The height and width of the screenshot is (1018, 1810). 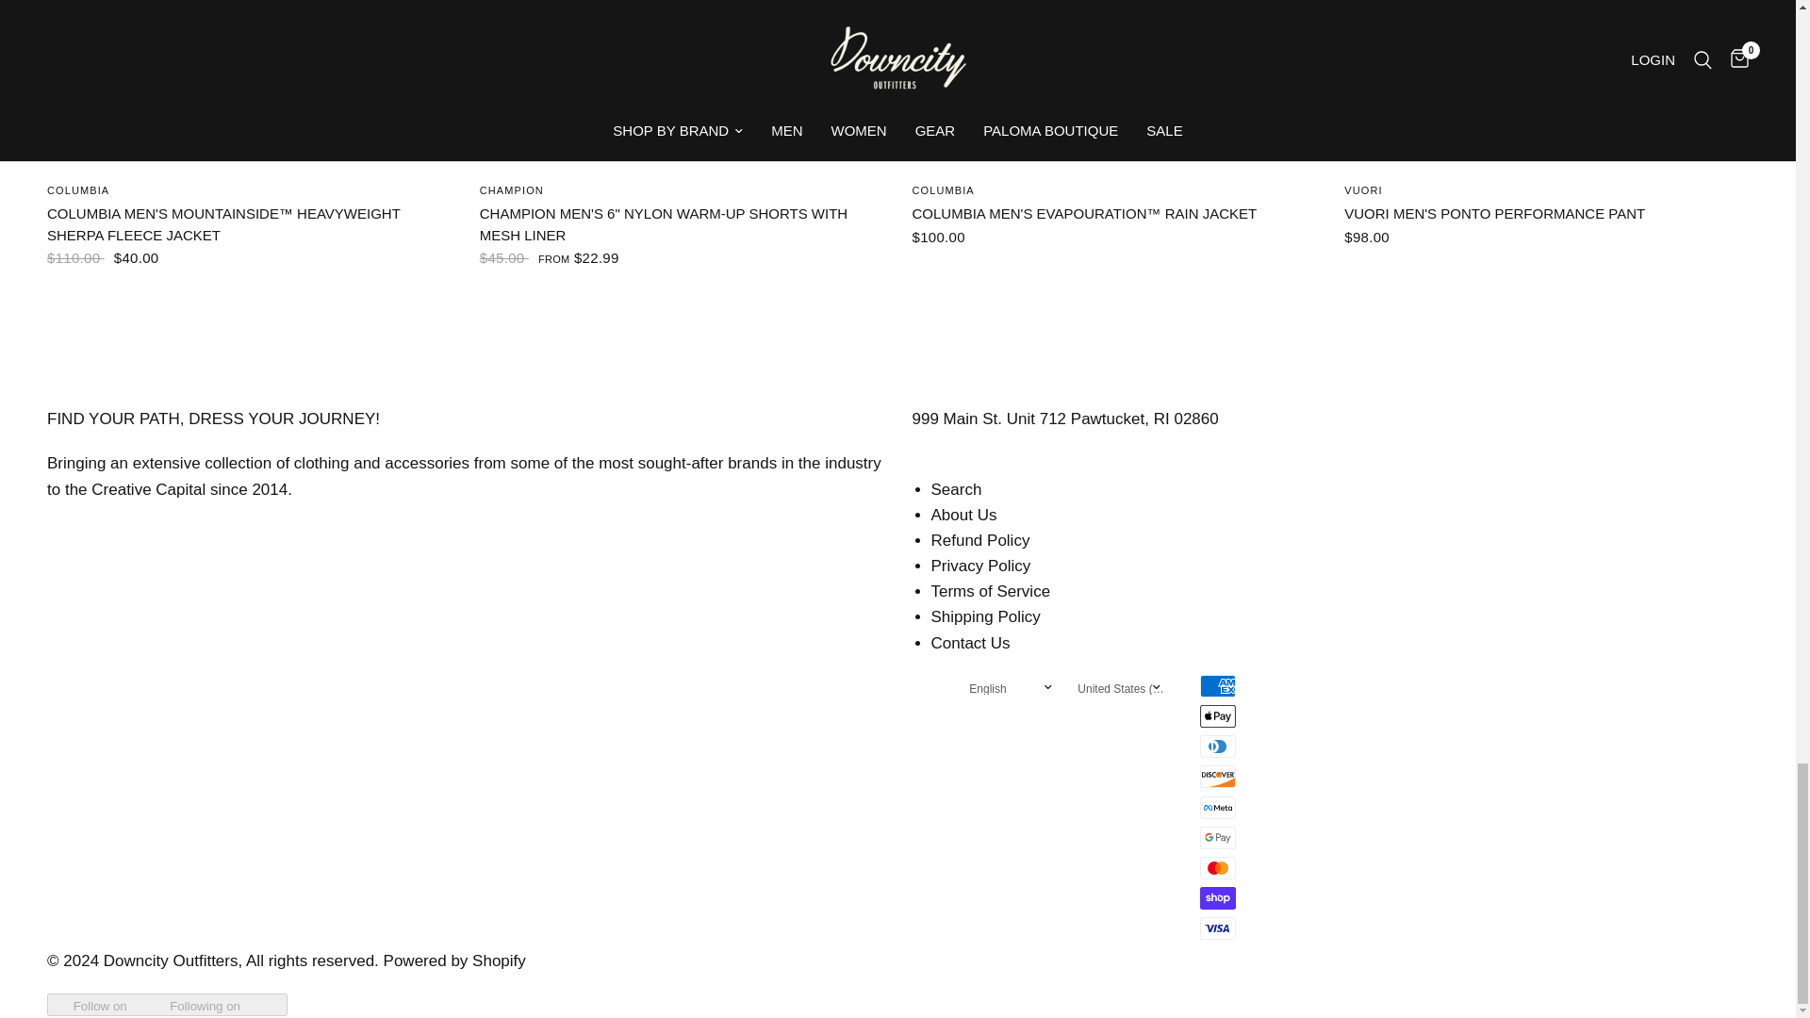 I want to click on Google Pay, so click(x=1218, y=837).